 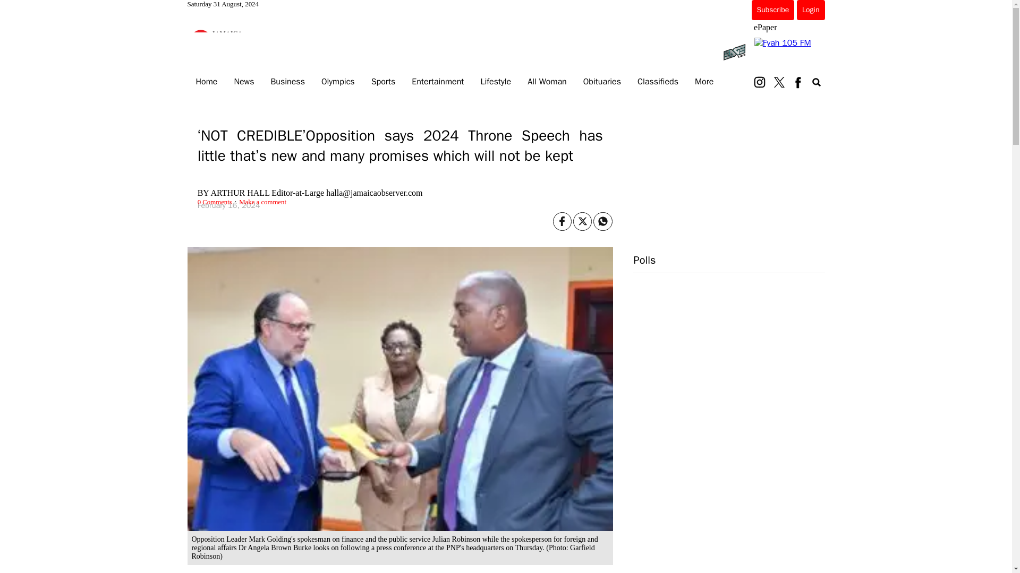 I want to click on Login, so click(x=810, y=10).